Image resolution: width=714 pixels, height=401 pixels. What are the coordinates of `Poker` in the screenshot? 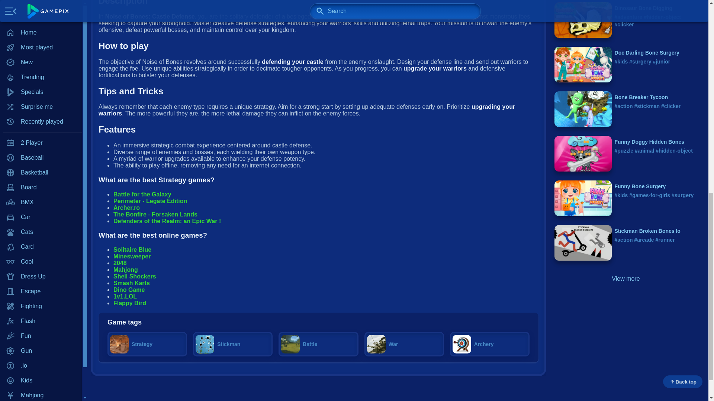 It's located at (41, 39).